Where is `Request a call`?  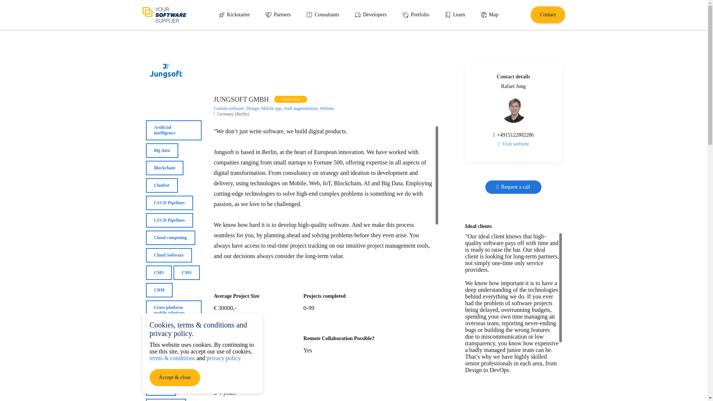 Request a call is located at coordinates (513, 187).